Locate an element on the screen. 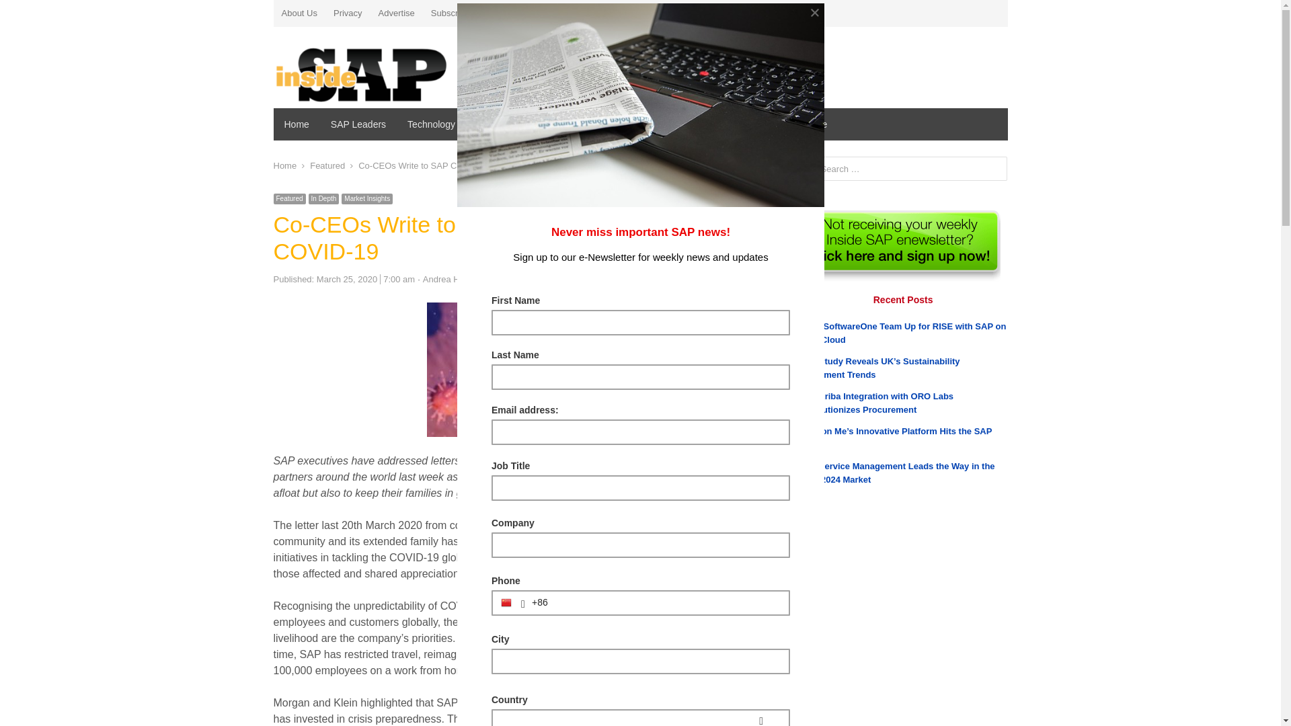 This screenshot has height=726, width=1291. Market Insights is located at coordinates (367, 199).